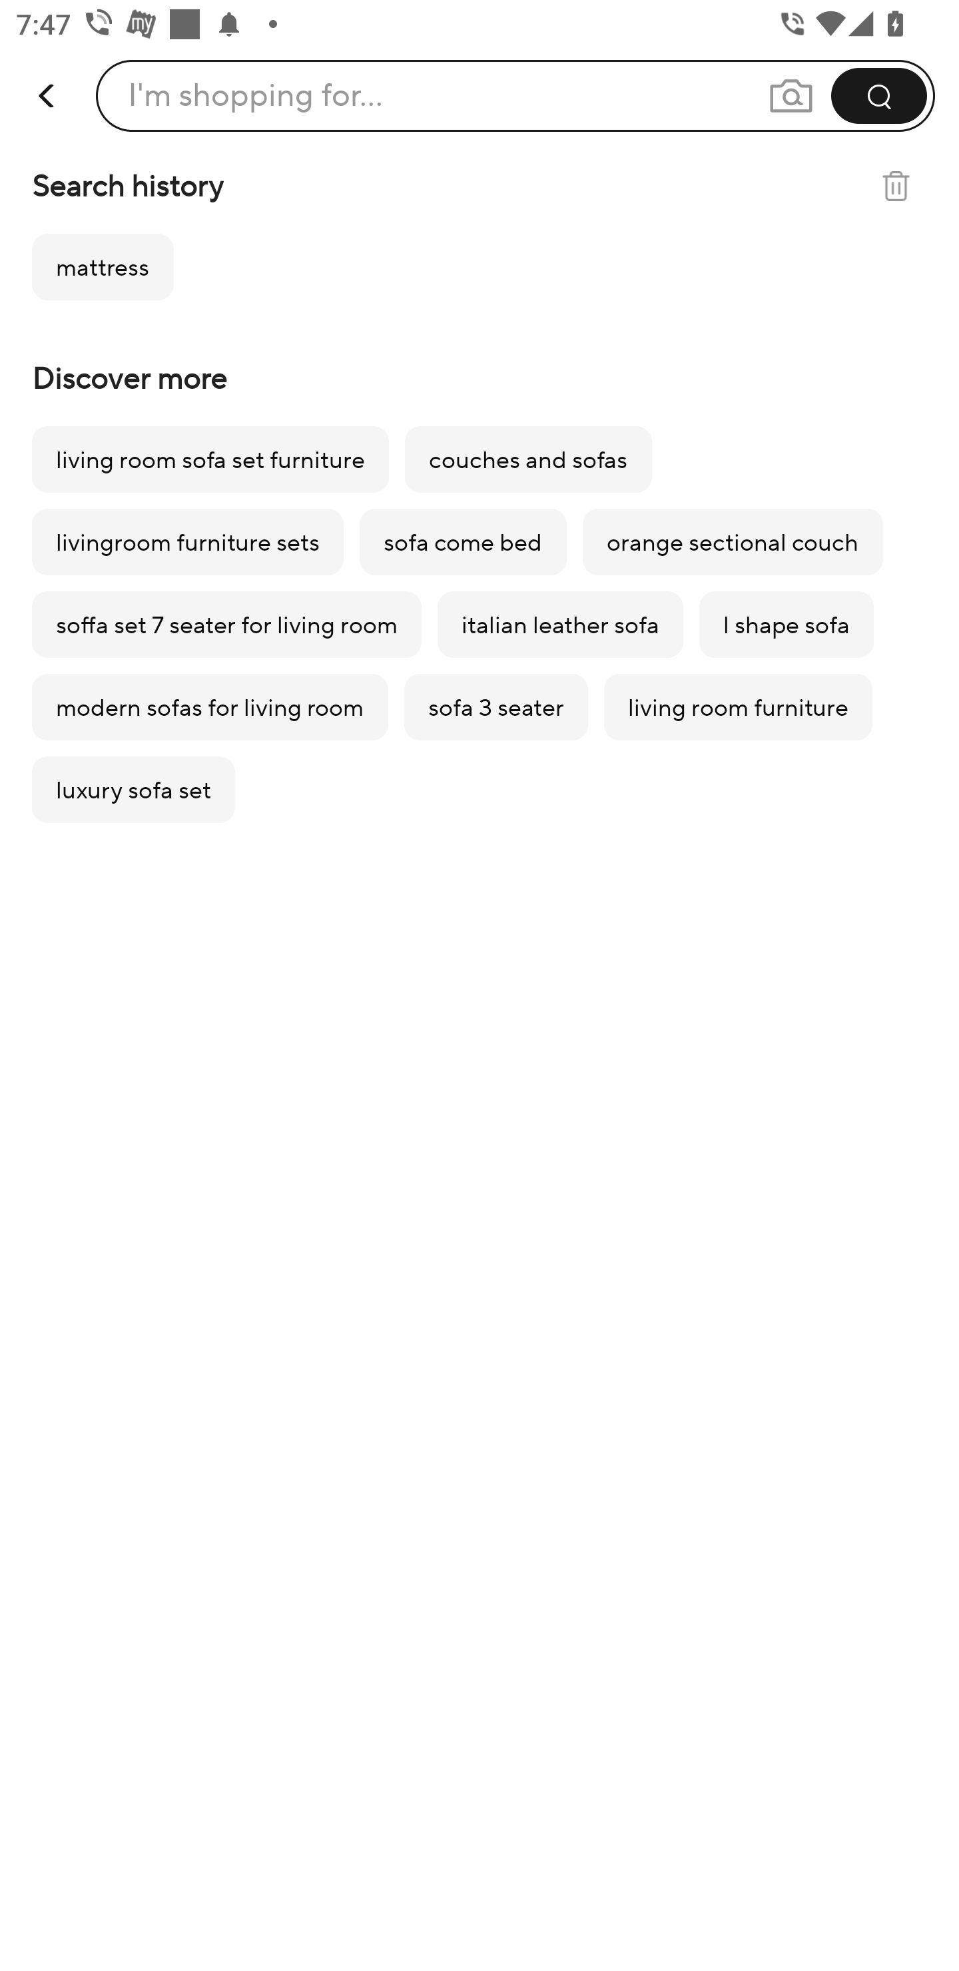 Image resolution: width=959 pixels, height=1971 pixels. I want to click on couches and sofas, so click(528, 459).